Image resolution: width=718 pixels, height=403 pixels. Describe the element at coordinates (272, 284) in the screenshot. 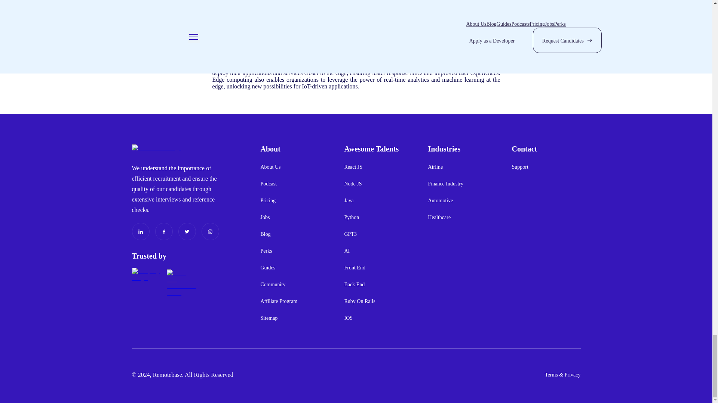

I see `Community` at that location.